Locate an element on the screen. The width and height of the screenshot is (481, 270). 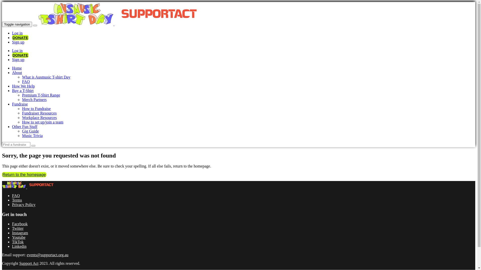
Instagram is located at coordinates (20, 233).